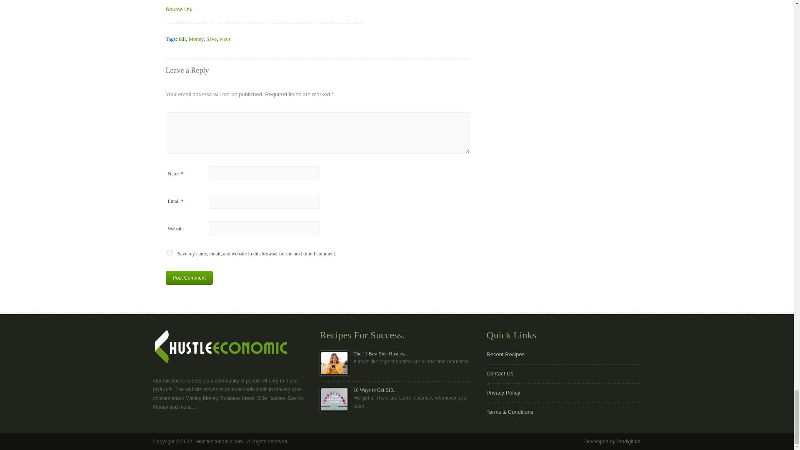 The height and width of the screenshot is (450, 800). I want to click on fall, so click(182, 39).